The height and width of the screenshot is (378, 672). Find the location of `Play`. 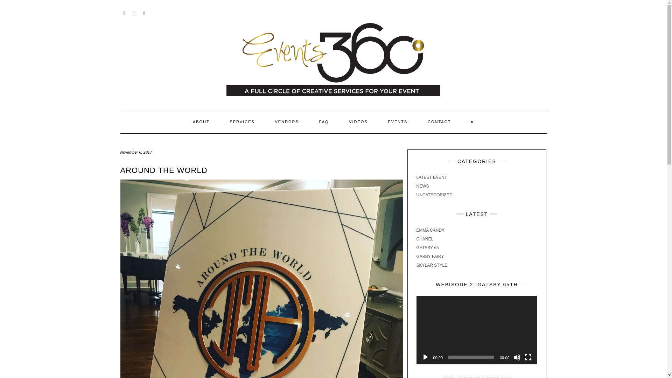

Play is located at coordinates (426, 357).